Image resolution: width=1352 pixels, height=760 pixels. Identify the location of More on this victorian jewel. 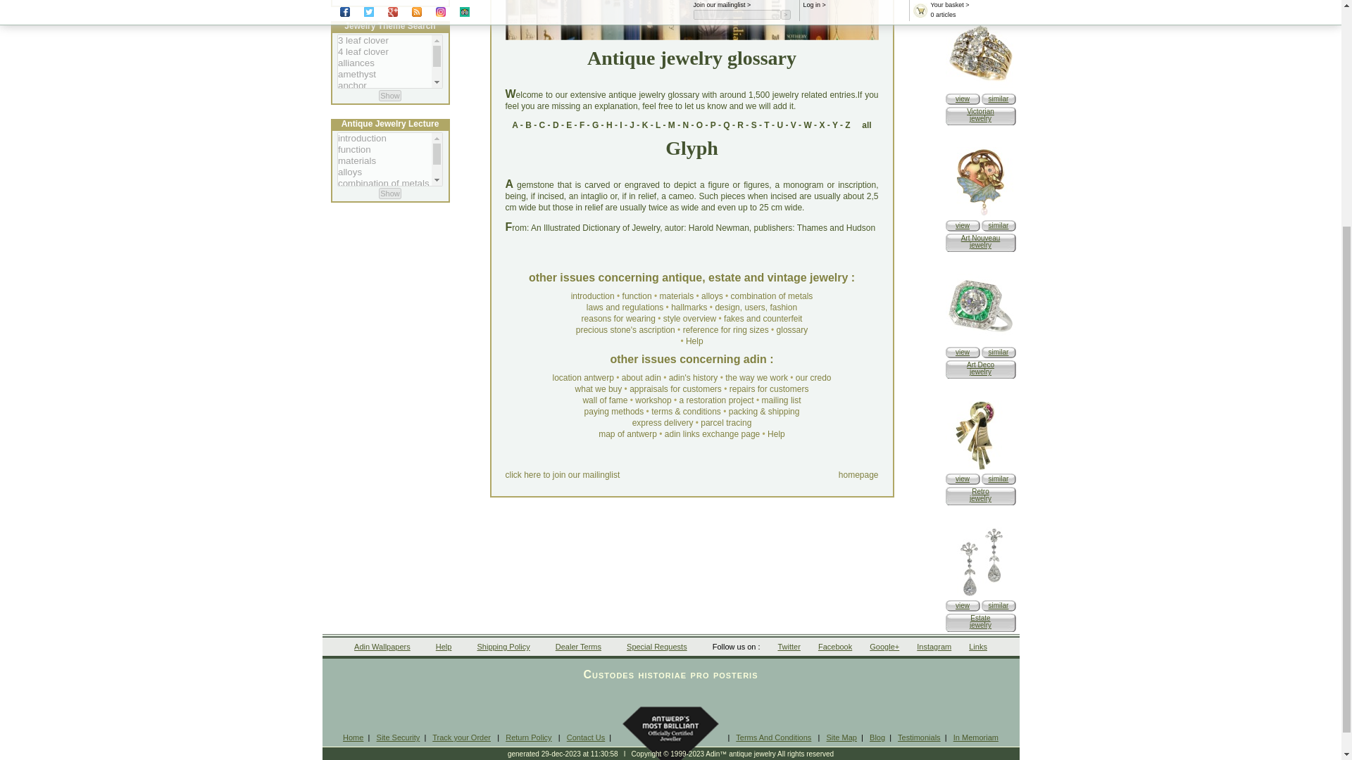
(980, 87).